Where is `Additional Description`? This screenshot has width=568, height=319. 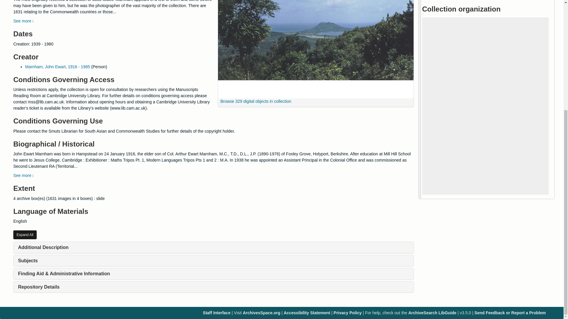
Additional Description is located at coordinates (43, 247).